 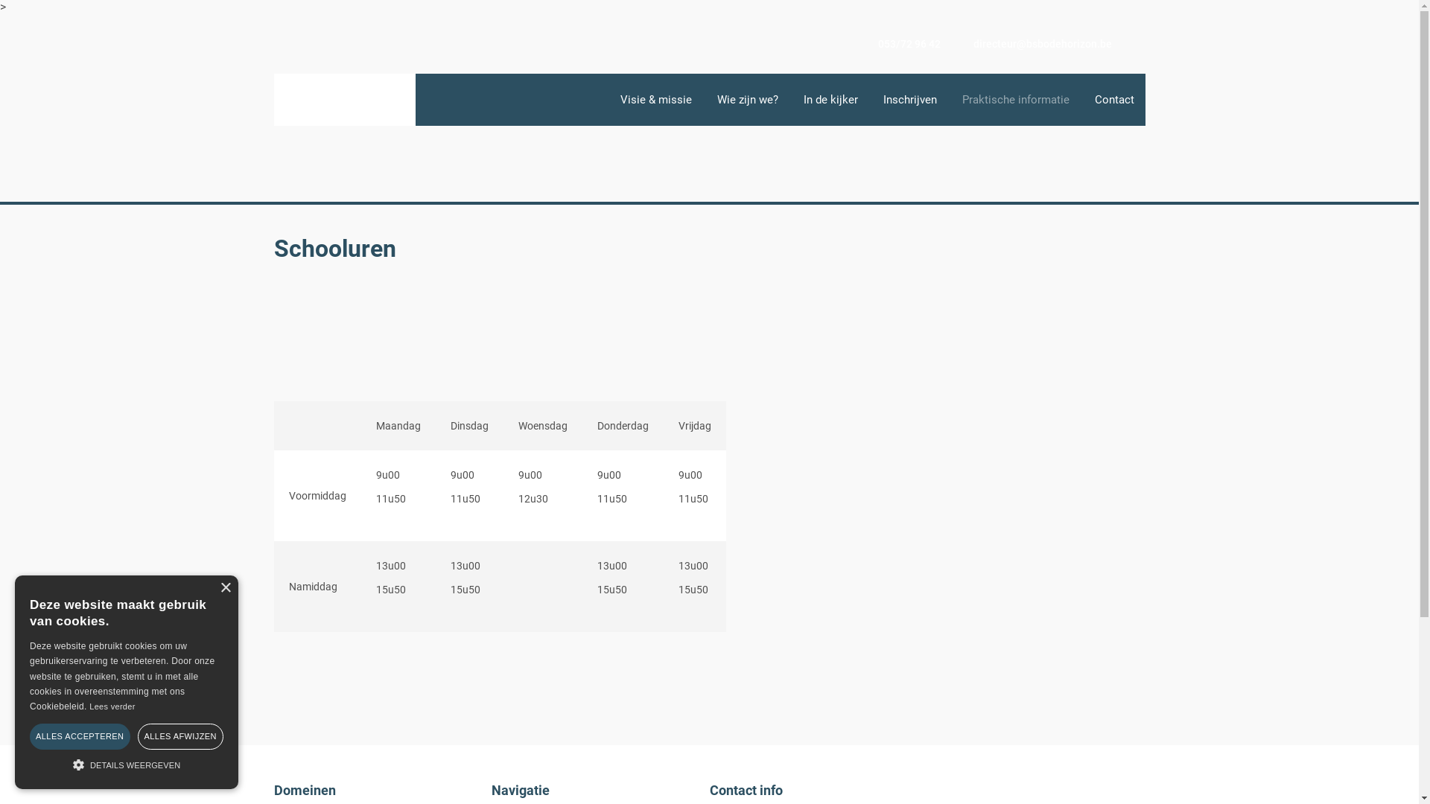 I want to click on Home, so click(x=290, y=80).